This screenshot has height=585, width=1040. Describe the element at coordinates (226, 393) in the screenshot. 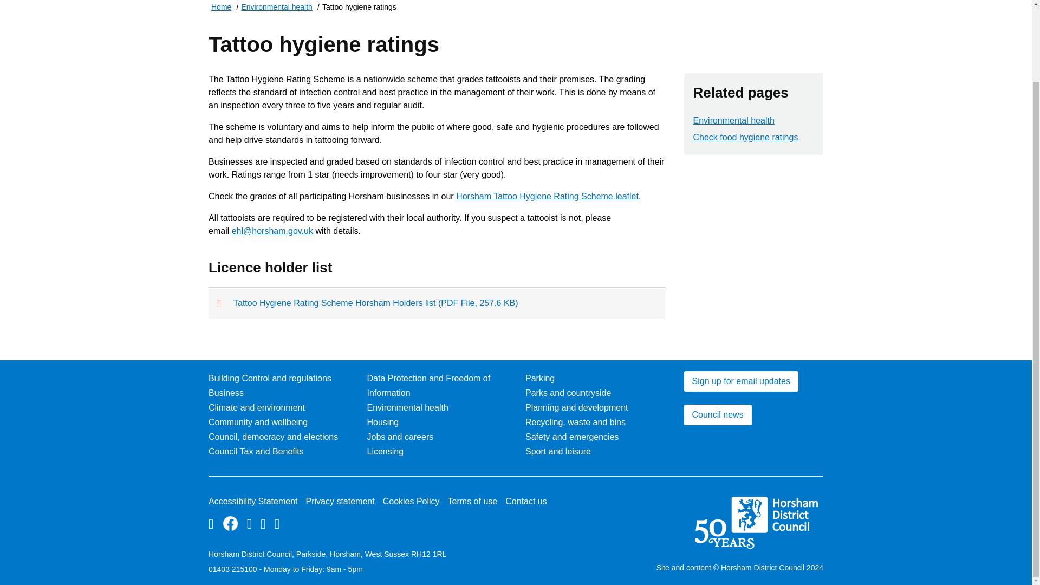

I see `Business` at that location.